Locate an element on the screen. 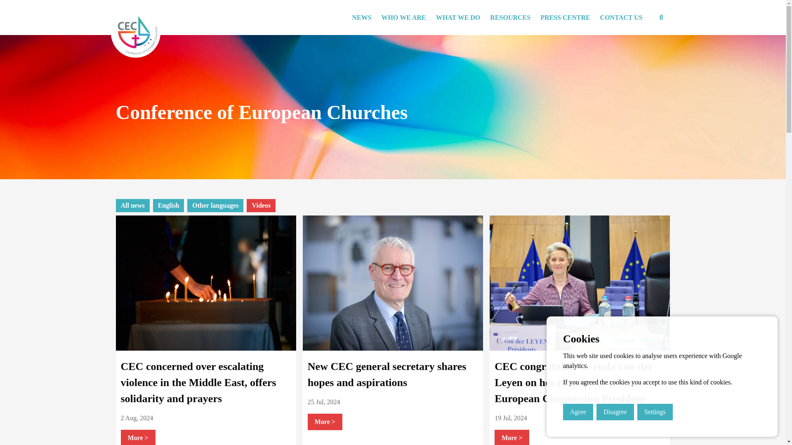  WHAT WE DO is located at coordinates (458, 17).